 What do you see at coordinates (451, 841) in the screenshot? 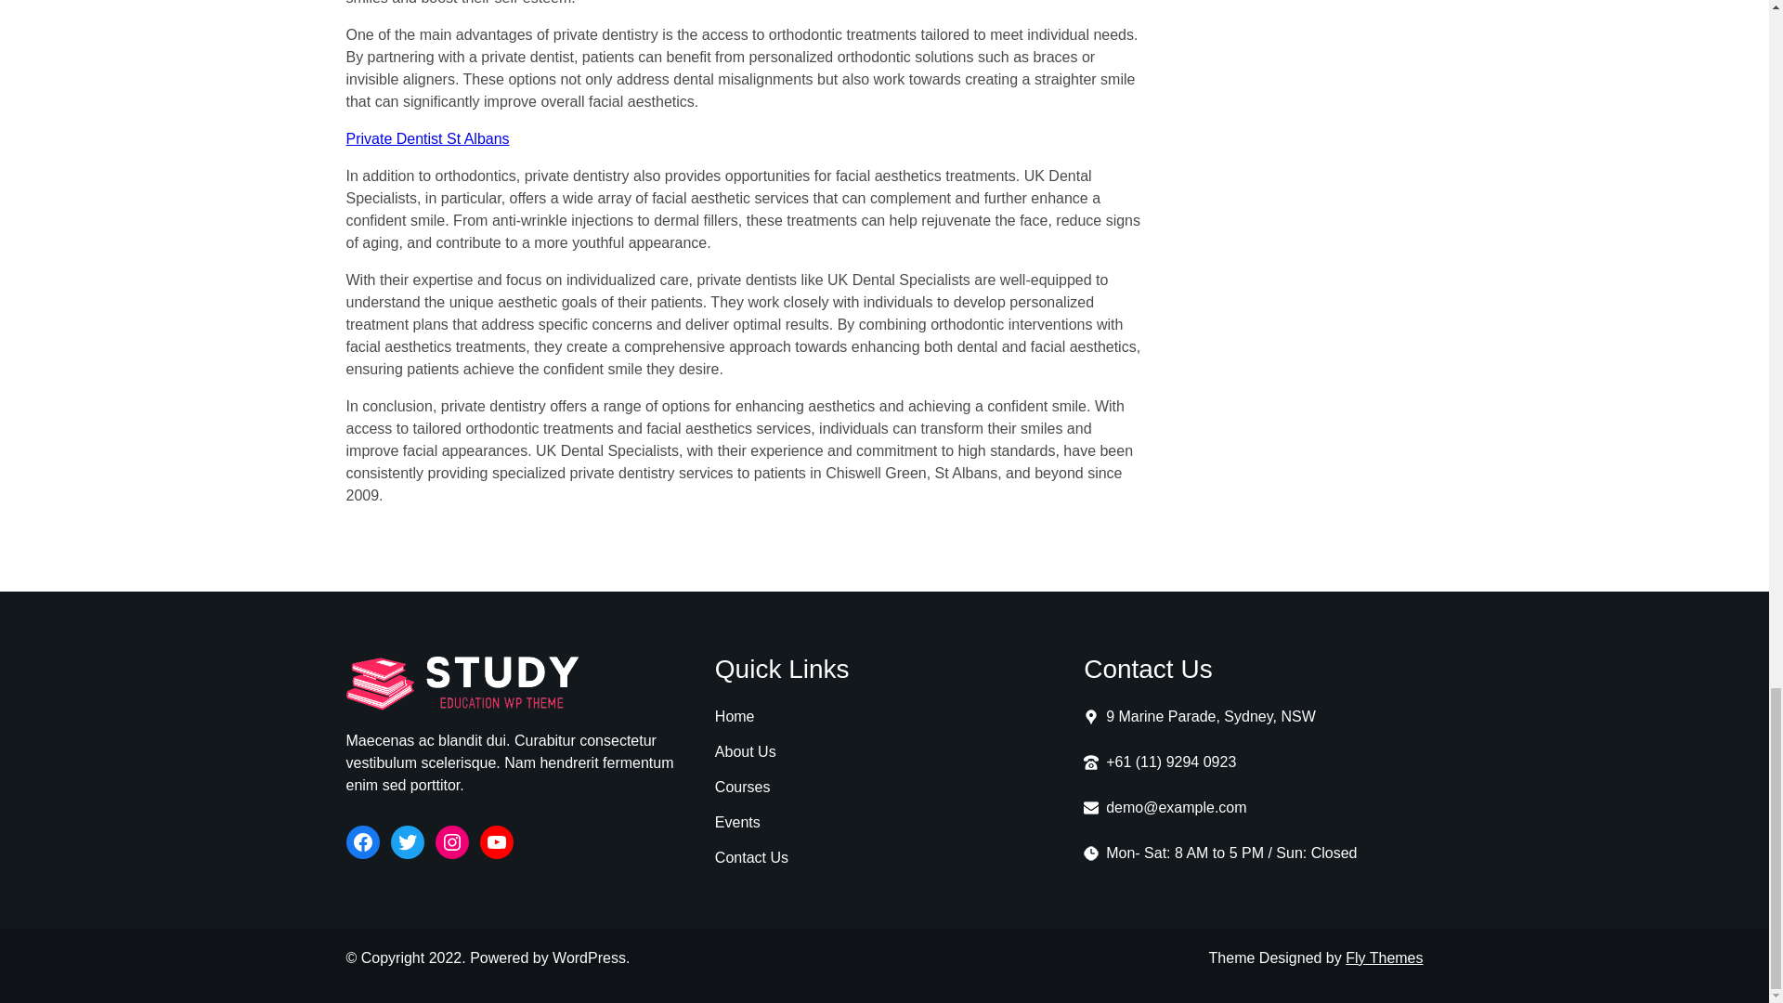
I see `Instagram` at bounding box center [451, 841].